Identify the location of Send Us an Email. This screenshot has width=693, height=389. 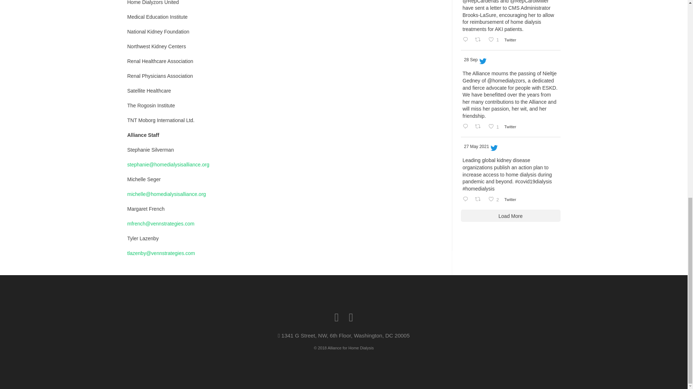
(336, 317).